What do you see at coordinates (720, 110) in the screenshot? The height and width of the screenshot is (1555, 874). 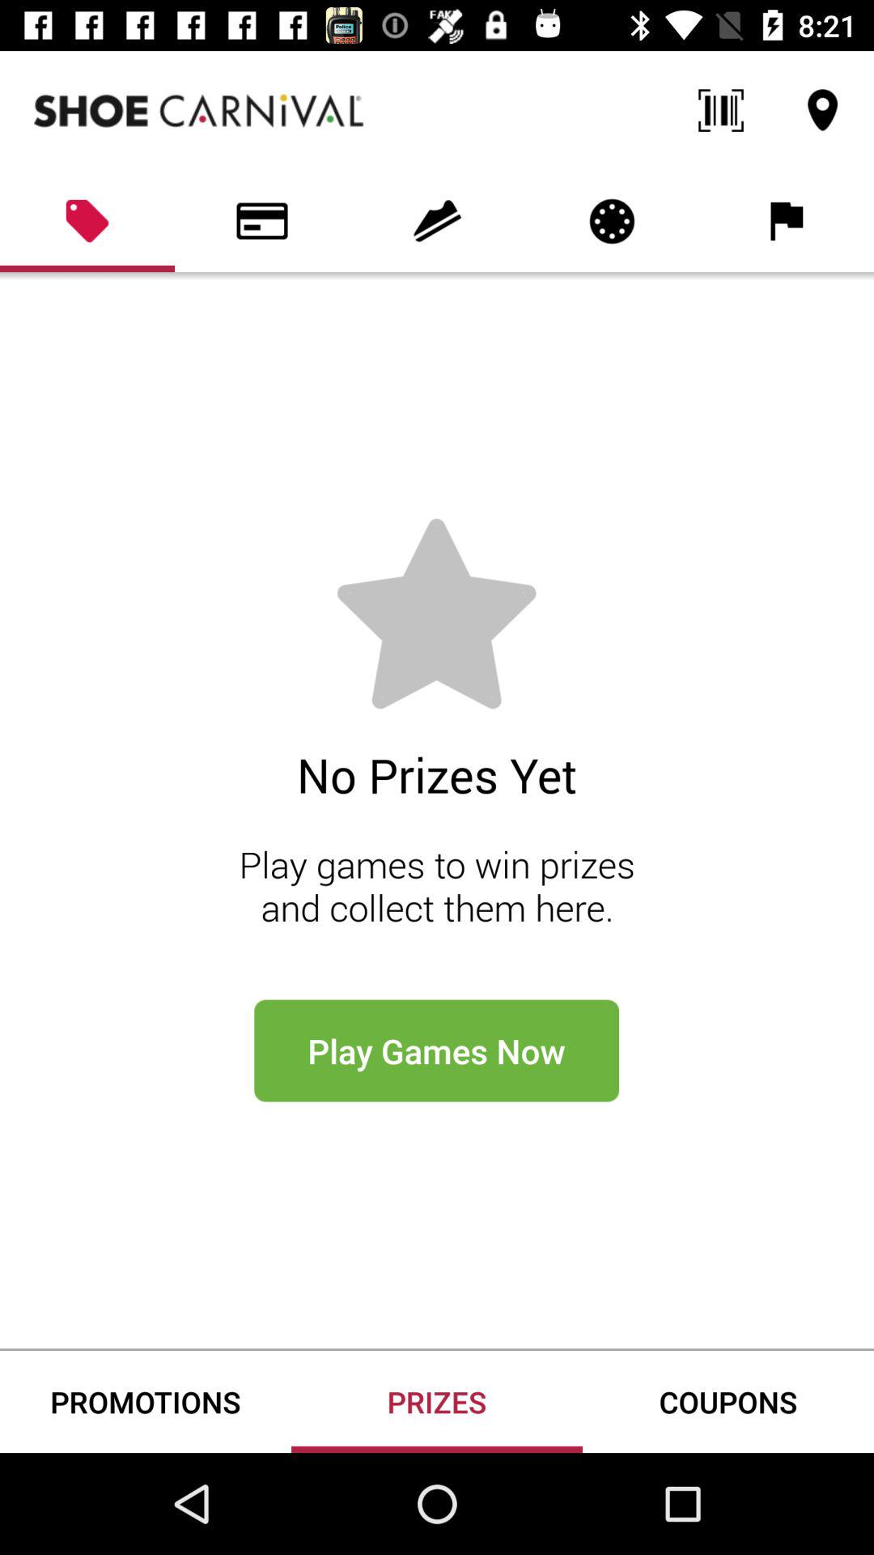 I see `select the barcode icon which is on the top next to carnival` at bounding box center [720, 110].